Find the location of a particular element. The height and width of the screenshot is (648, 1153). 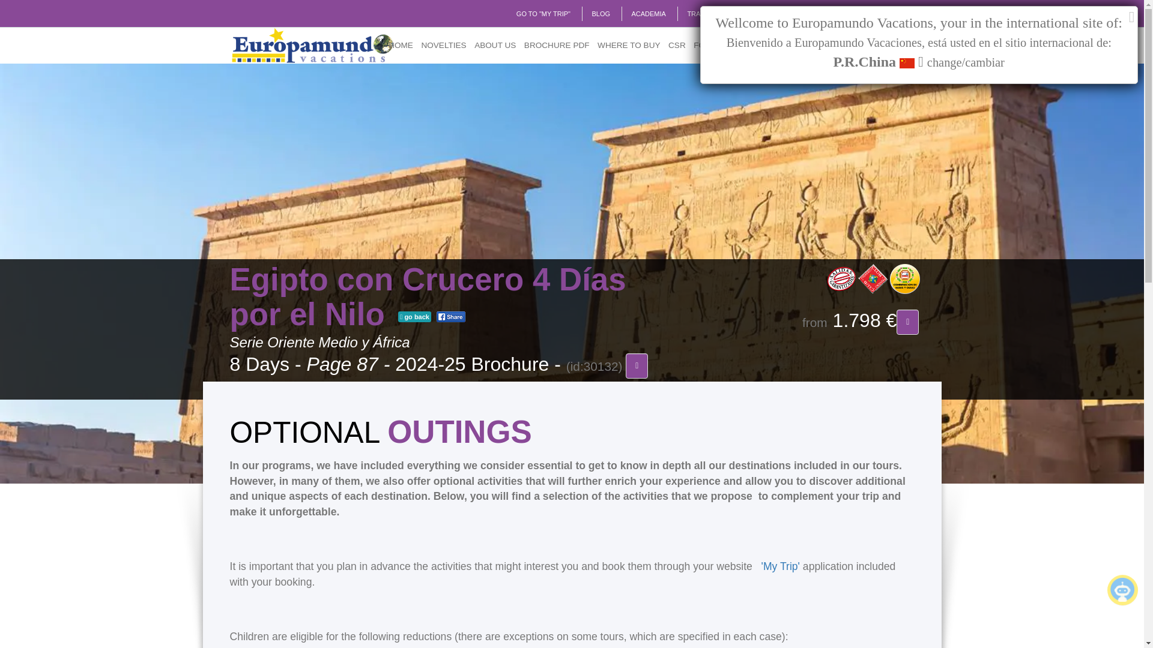

ACADEMIA is located at coordinates (647, 14).